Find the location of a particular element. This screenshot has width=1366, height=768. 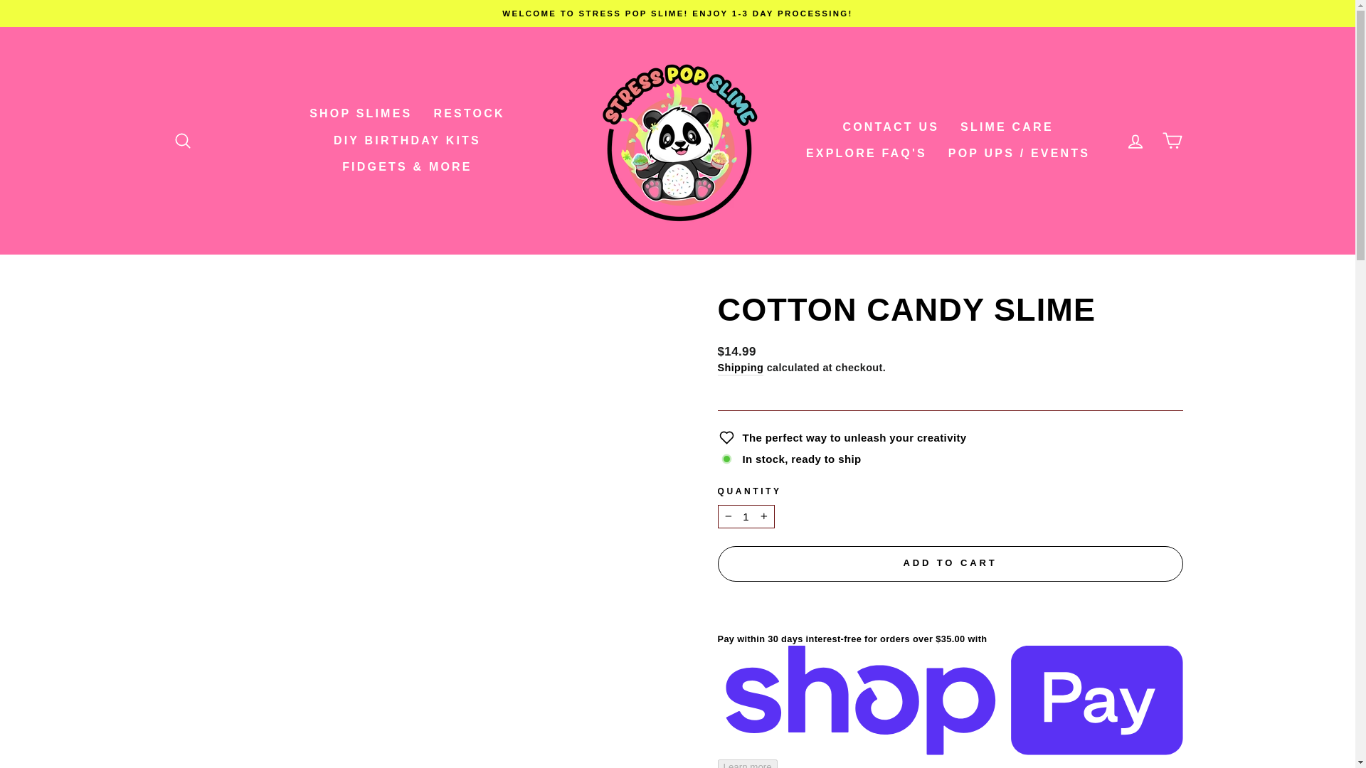

CONTACT US is located at coordinates (891, 127).